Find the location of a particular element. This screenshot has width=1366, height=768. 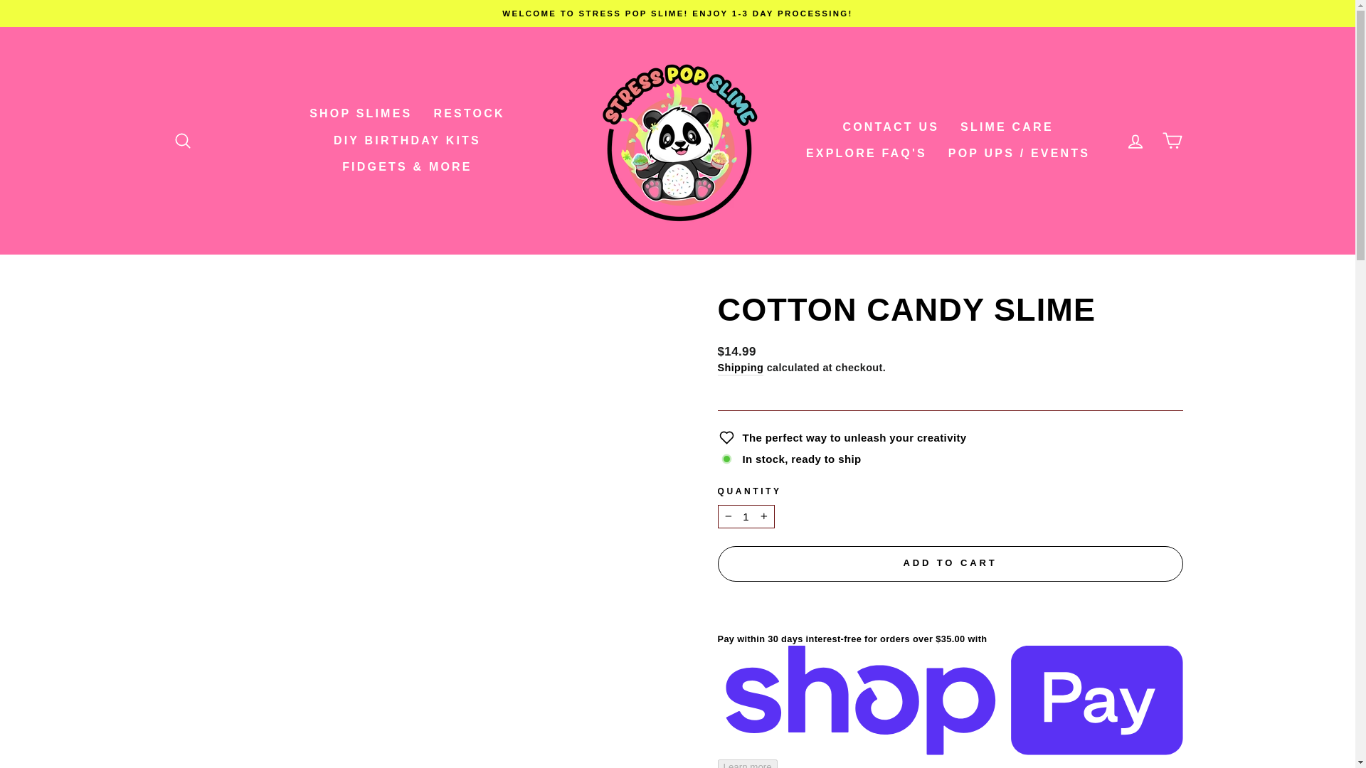

CONTACT US is located at coordinates (891, 127).